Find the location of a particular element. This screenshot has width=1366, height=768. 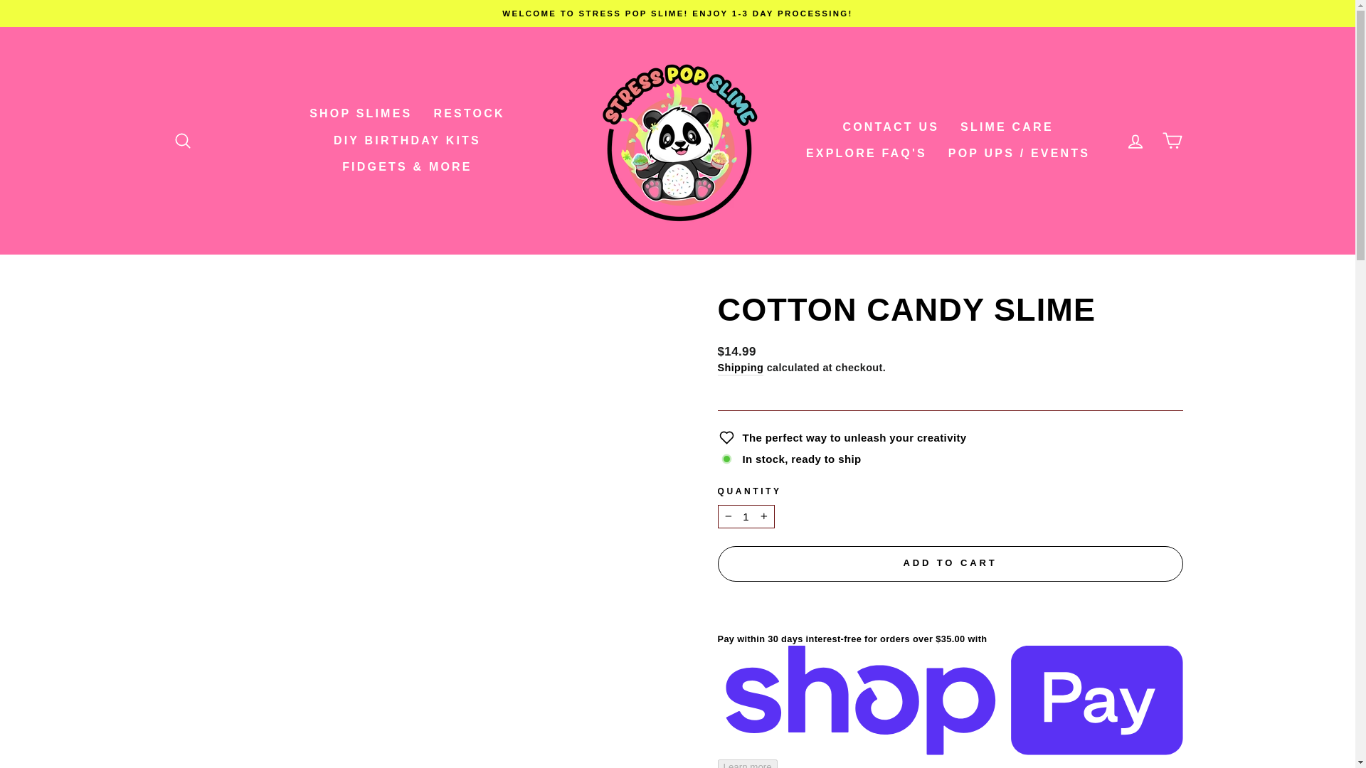

CONTACT US is located at coordinates (891, 127).